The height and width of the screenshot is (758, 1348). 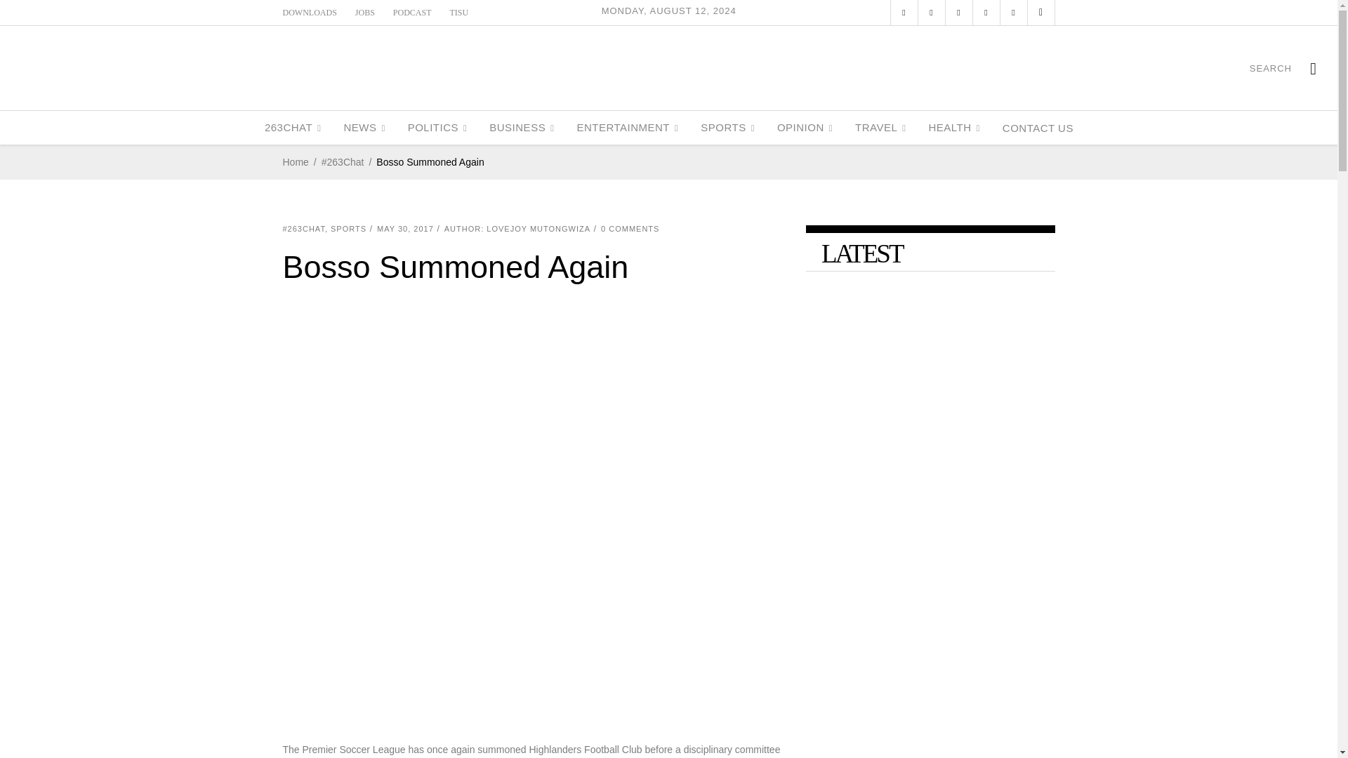 What do you see at coordinates (437, 128) in the screenshot?
I see `POLITICS` at bounding box center [437, 128].